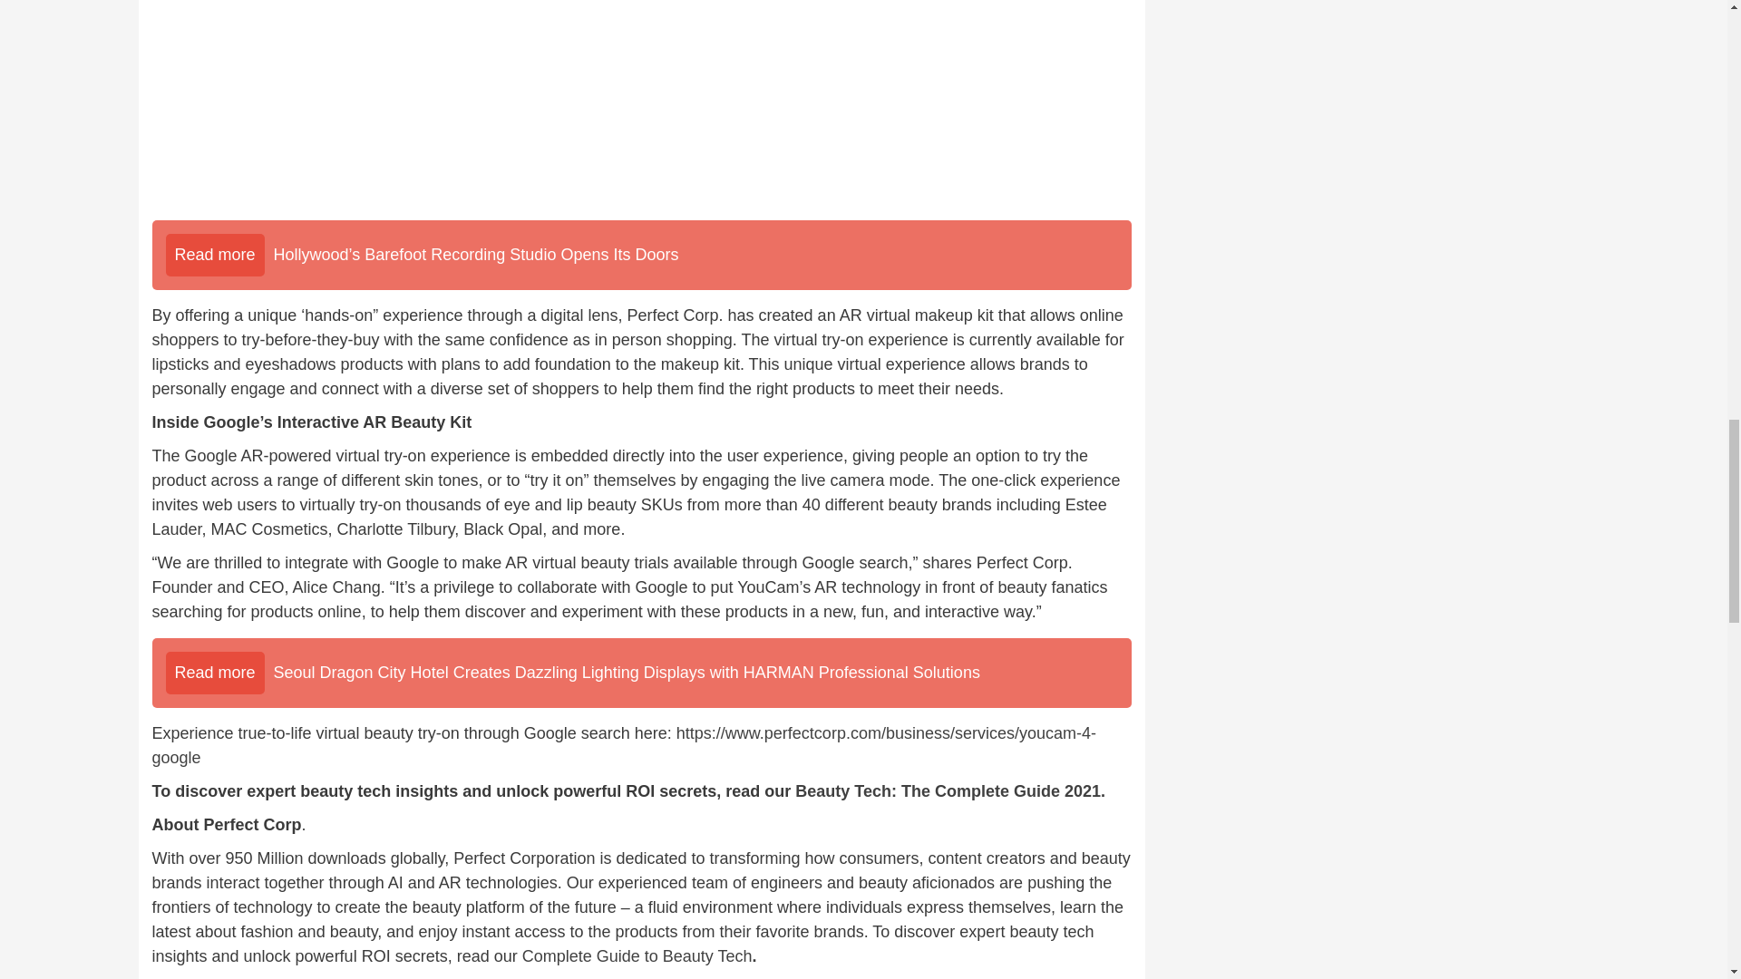 Image resolution: width=1741 pixels, height=979 pixels. What do you see at coordinates (948, 790) in the screenshot?
I see `Beauty Tech: The Complete Guide 2021` at bounding box center [948, 790].